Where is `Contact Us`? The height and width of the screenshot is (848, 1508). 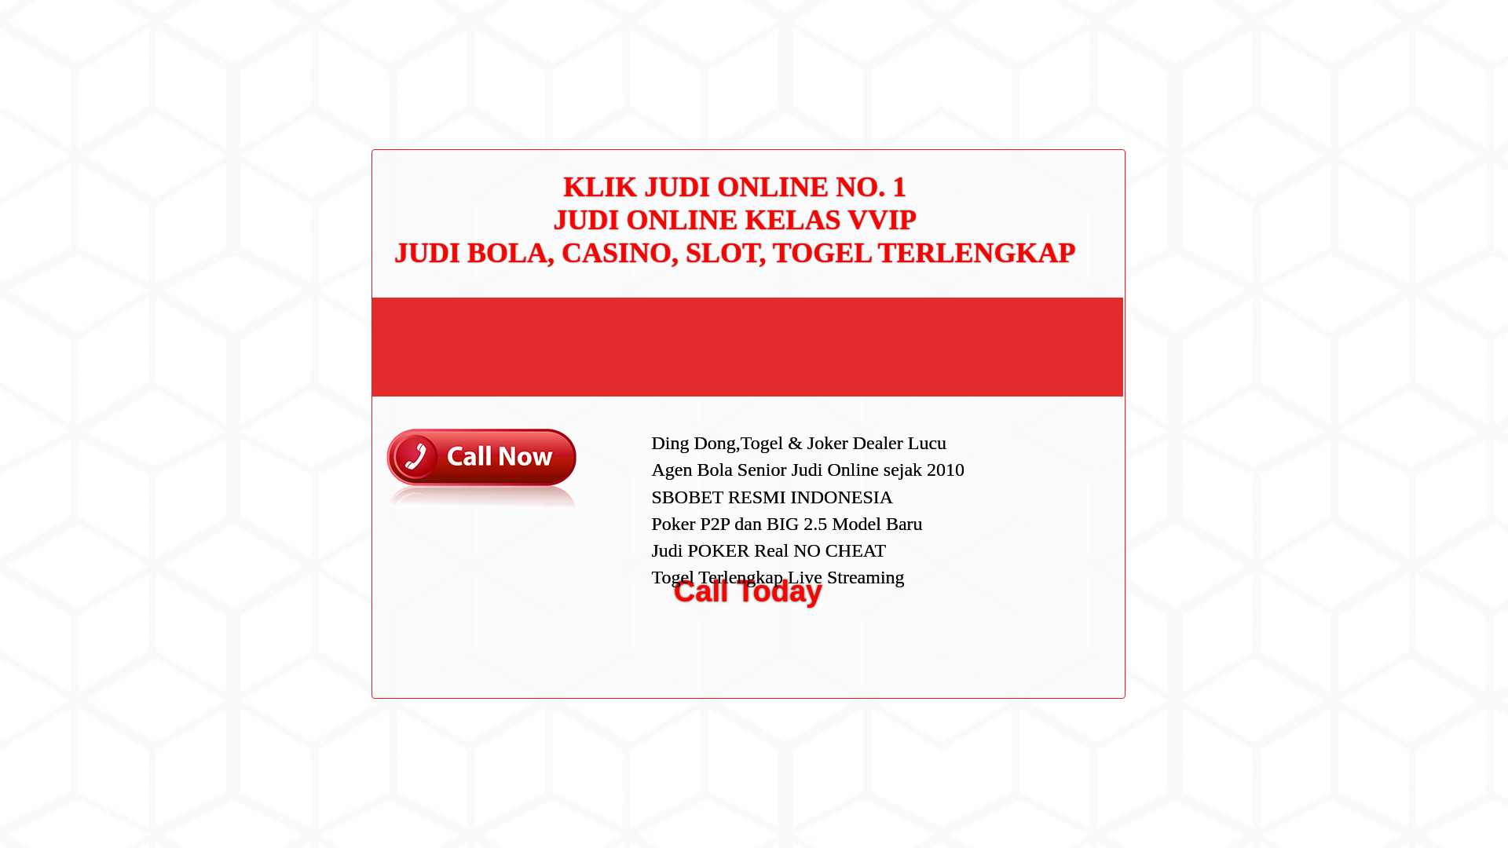 Contact Us is located at coordinates (1027, 267).